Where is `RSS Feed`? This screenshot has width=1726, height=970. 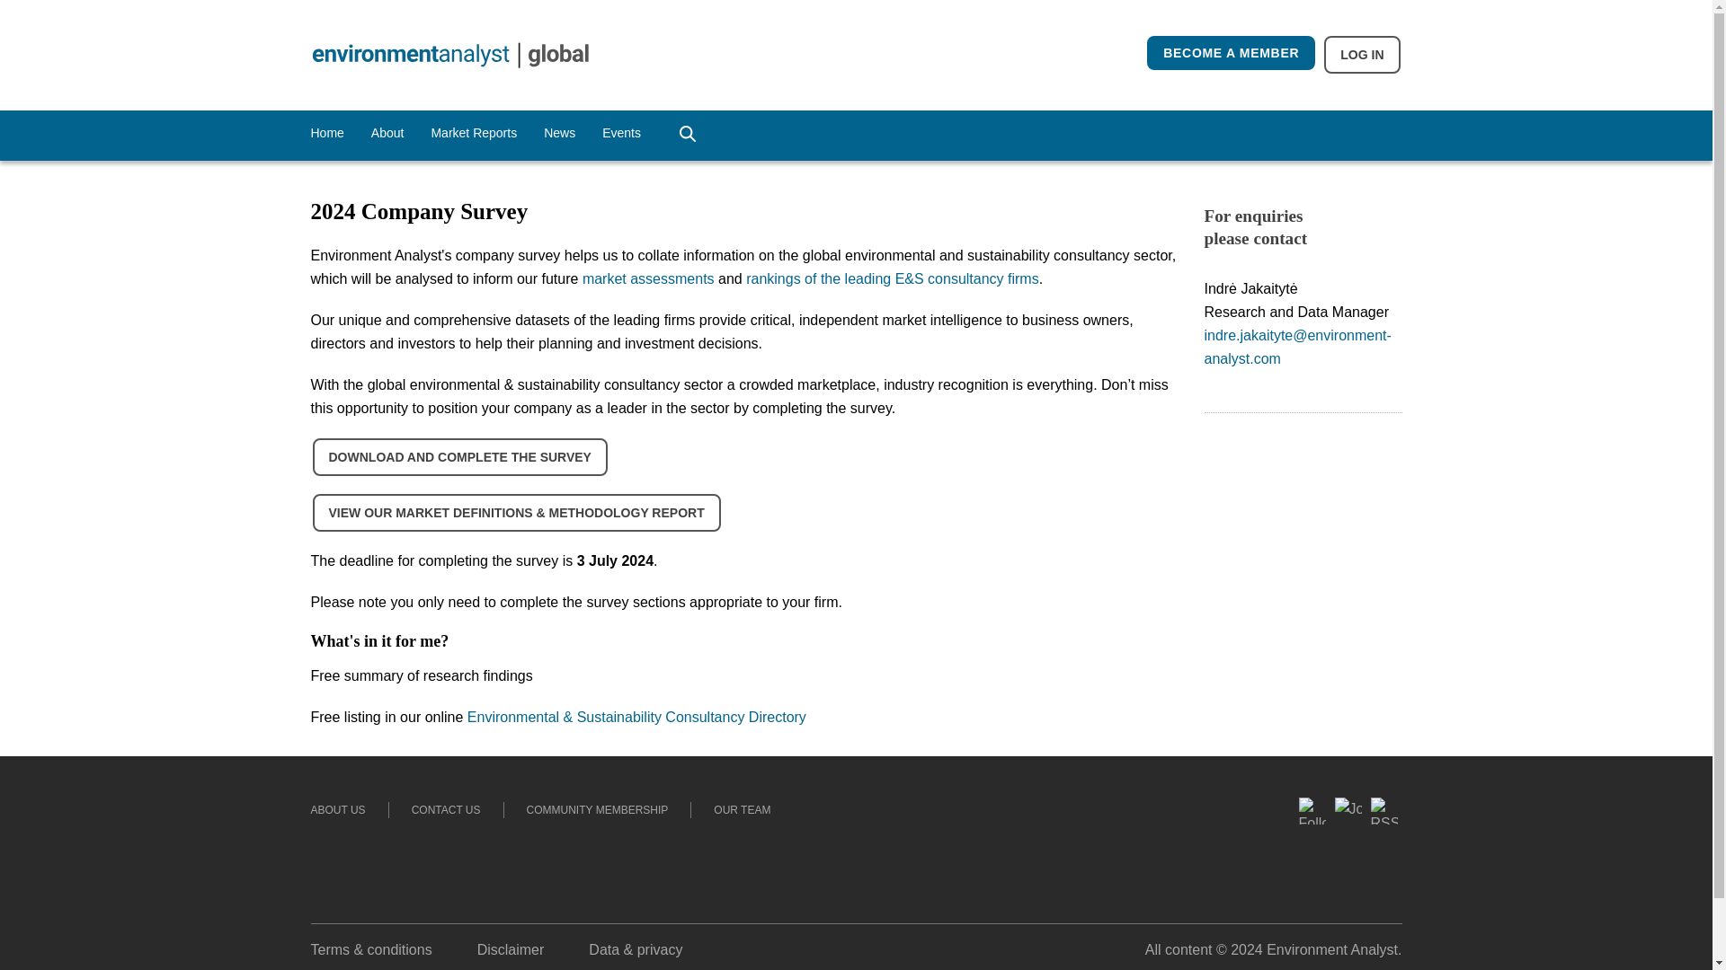
RSS Feed is located at coordinates (1384, 846).